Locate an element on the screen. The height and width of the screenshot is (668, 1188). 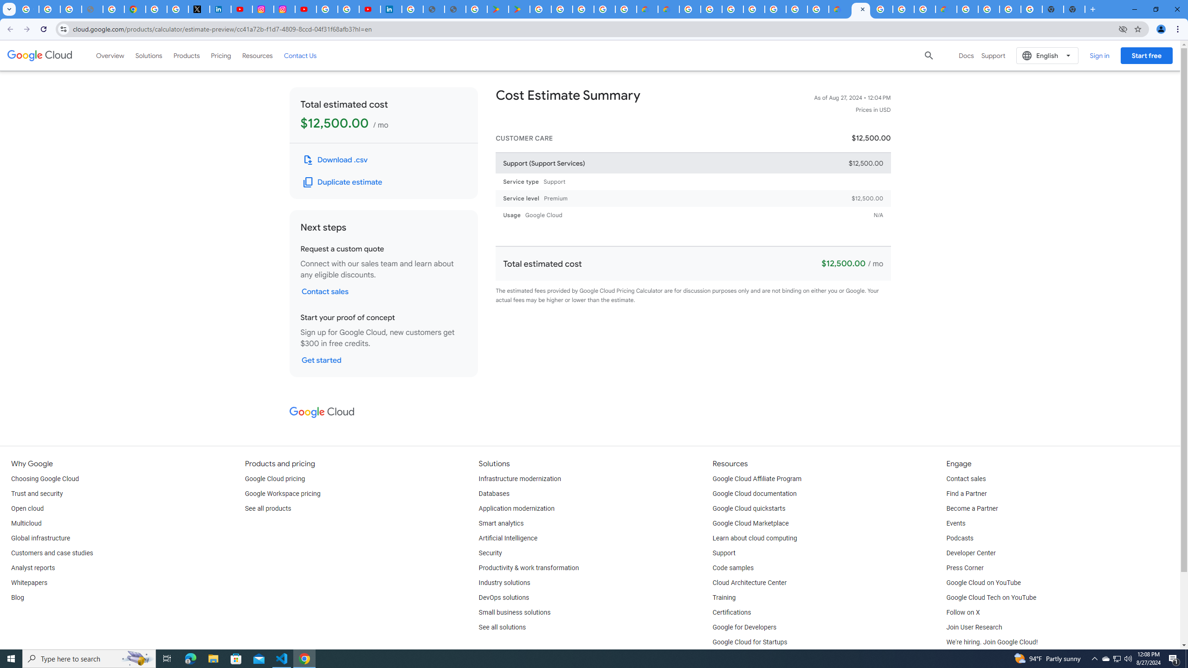
Google Cloud Platform is located at coordinates (796, 9).